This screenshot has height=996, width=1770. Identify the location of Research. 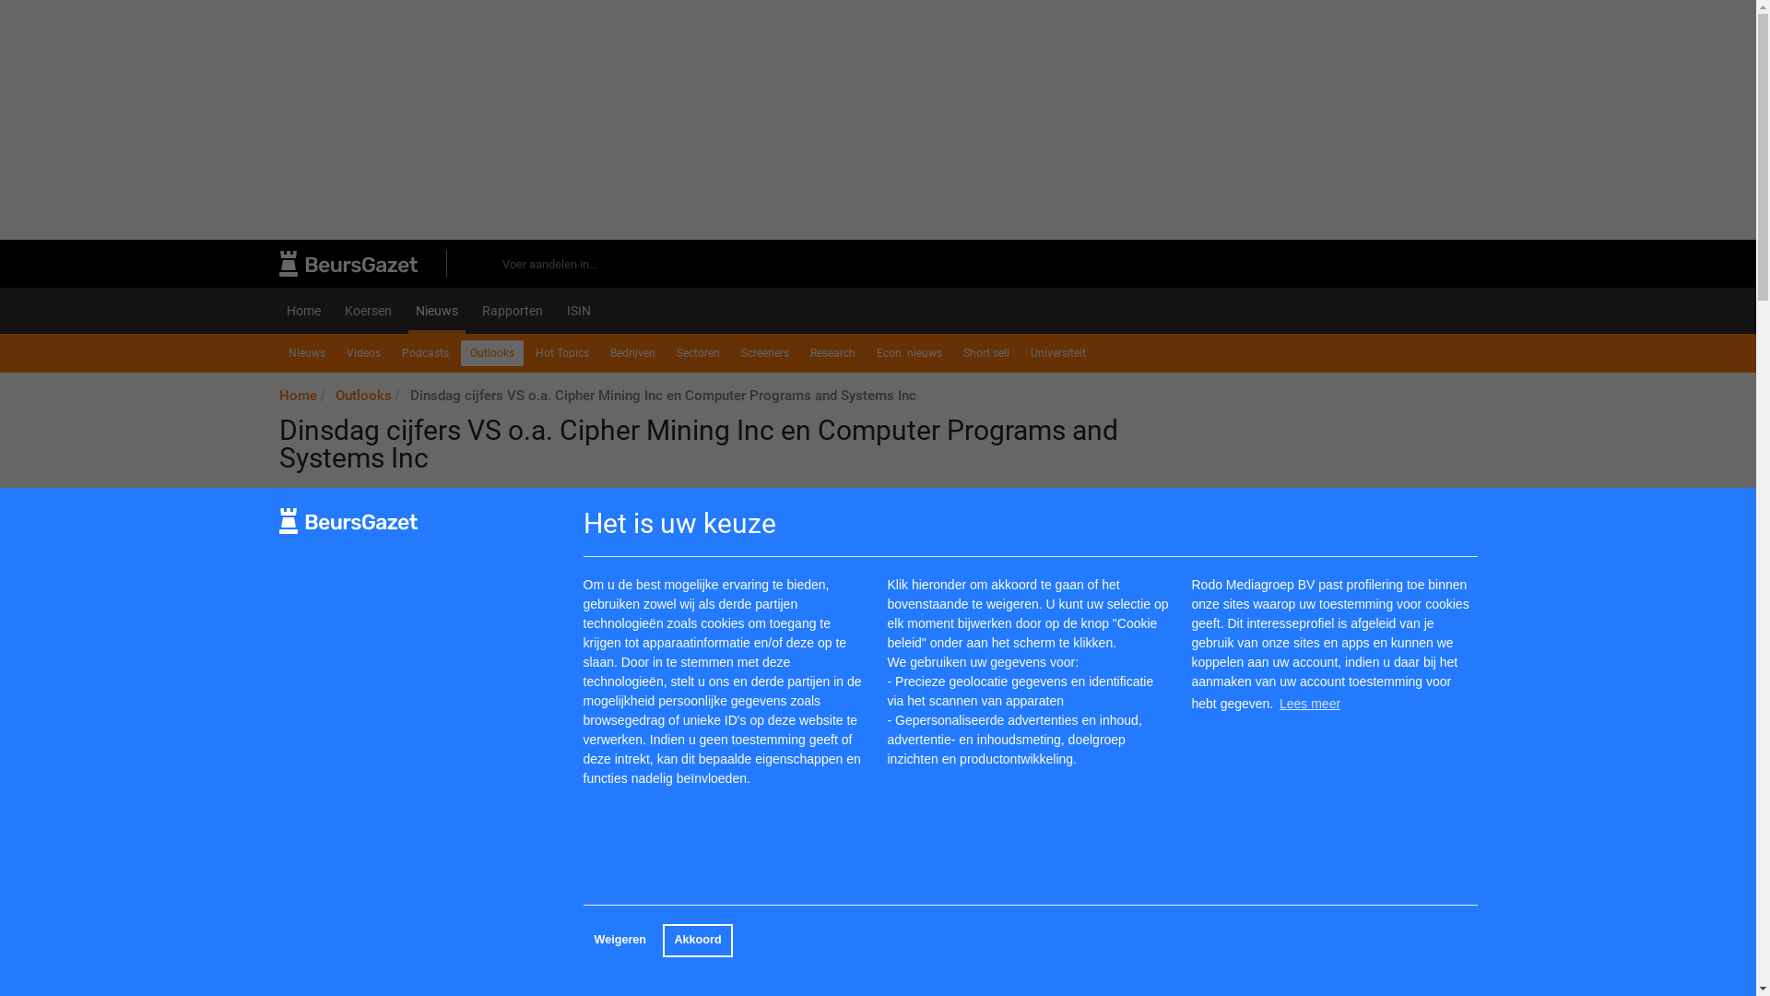
(832, 353).